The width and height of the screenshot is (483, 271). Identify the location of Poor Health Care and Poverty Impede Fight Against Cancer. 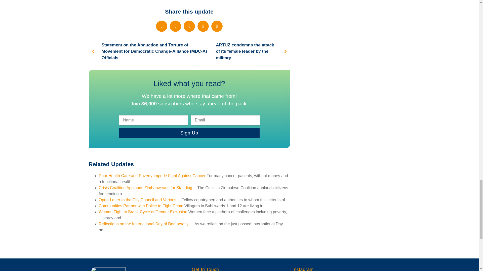
(152, 176).